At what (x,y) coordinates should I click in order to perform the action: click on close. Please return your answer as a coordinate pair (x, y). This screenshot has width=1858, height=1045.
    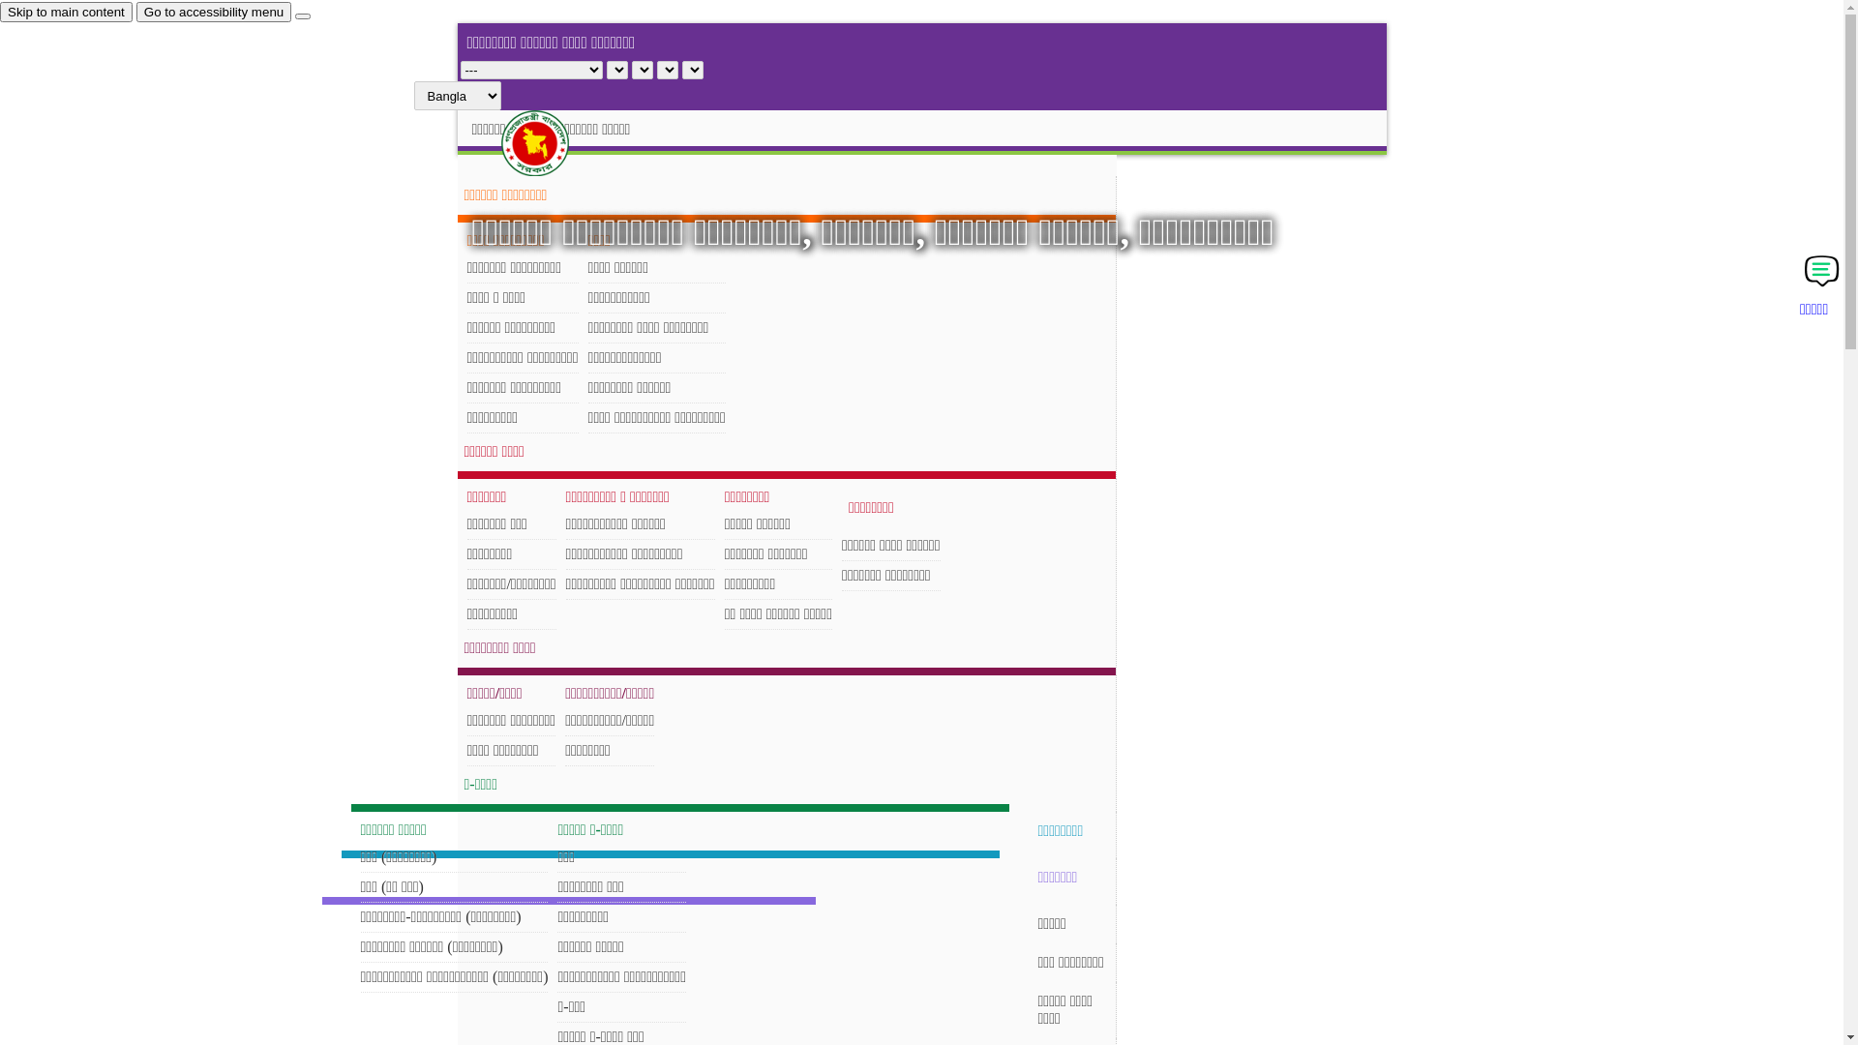
    Looking at the image, I should click on (303, 16).